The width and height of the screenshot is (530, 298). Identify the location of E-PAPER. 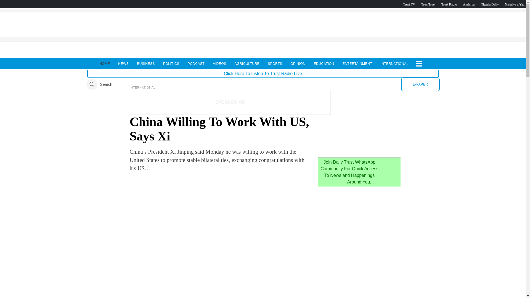
(420, 84).